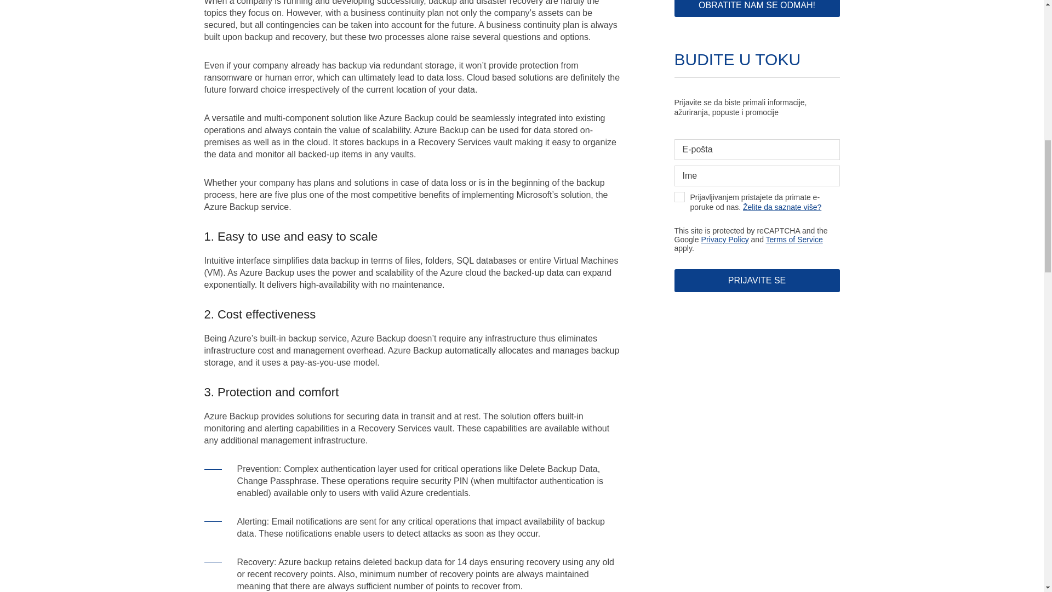  I want to click on Prijavite se, so click(757, 281).